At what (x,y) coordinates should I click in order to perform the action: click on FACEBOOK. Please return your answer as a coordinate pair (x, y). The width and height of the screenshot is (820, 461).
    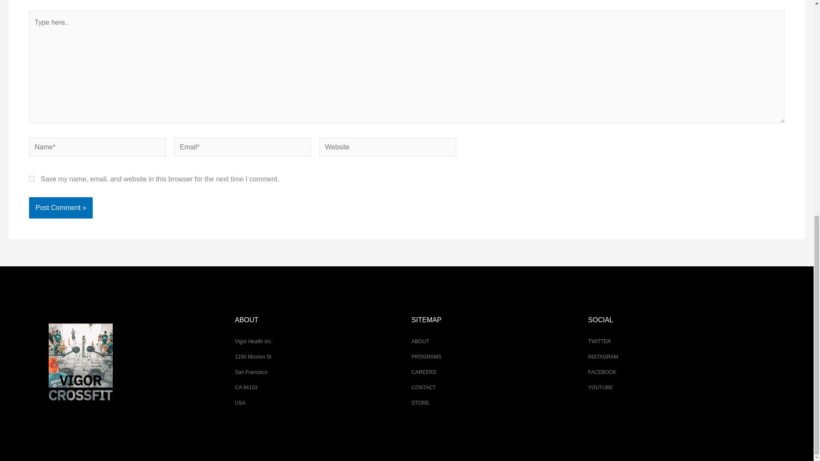
    Looking at the image, I should click on (602, 372).